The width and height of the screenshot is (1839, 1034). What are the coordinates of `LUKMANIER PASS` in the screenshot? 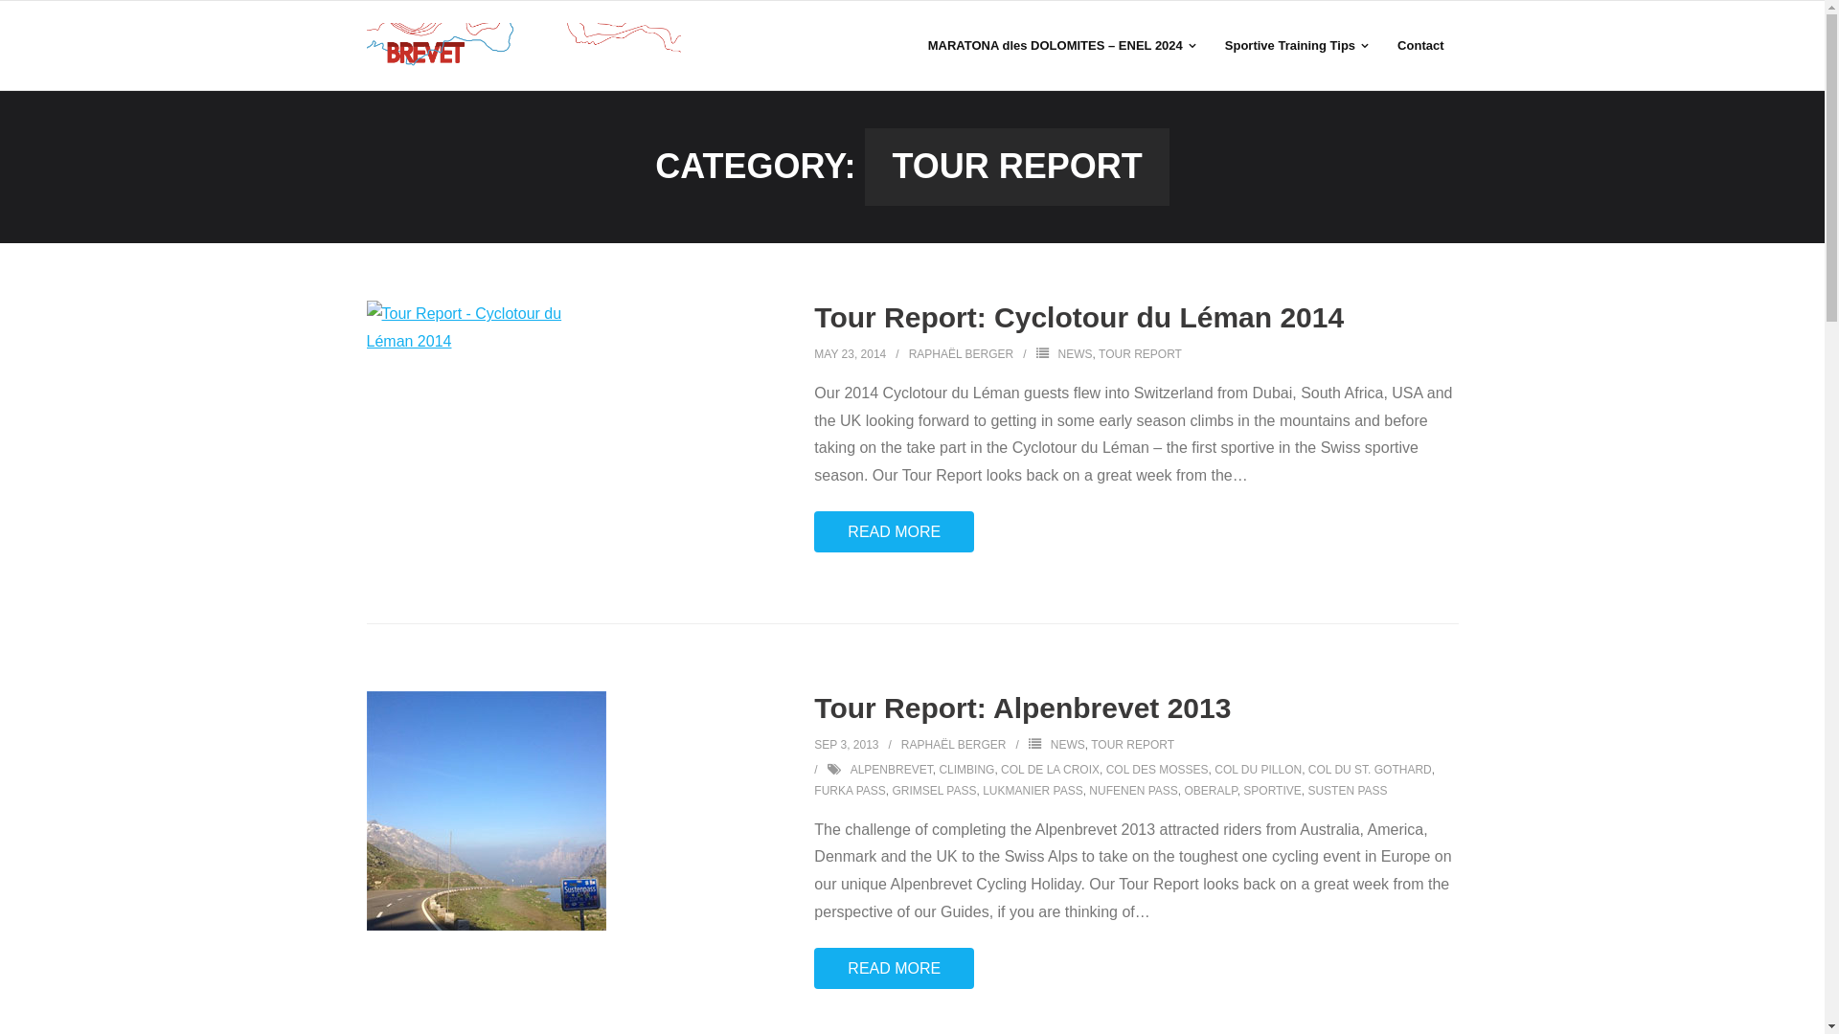 It's located at (1033, 791).